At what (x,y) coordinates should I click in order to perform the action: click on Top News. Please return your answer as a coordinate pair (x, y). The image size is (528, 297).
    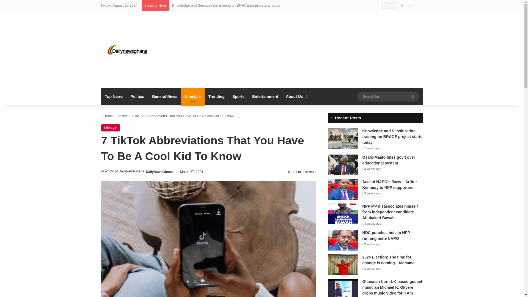
    Looking at the image, I should click on (114, 96).